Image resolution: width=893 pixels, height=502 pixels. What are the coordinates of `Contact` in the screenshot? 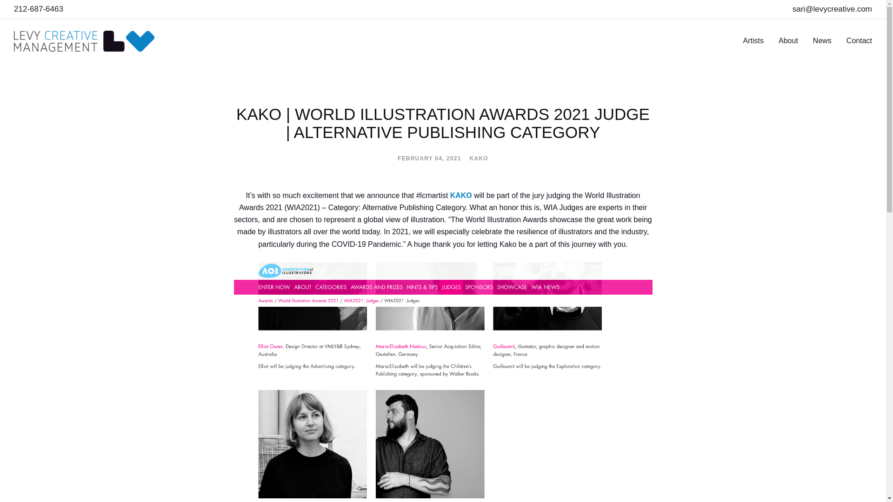 It's located at (860, 40).